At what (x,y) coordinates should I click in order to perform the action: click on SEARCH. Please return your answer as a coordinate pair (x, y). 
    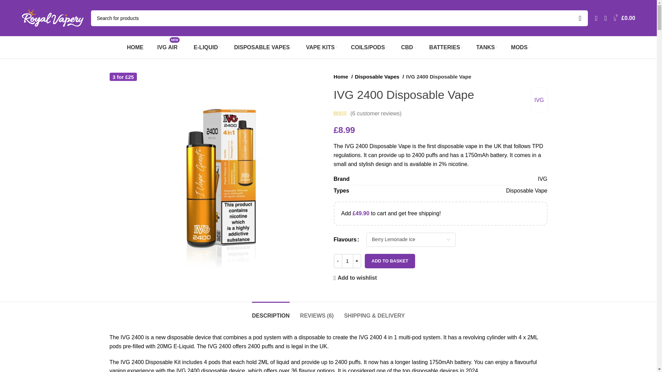
    Looking at the image, I should click on (580, 18).